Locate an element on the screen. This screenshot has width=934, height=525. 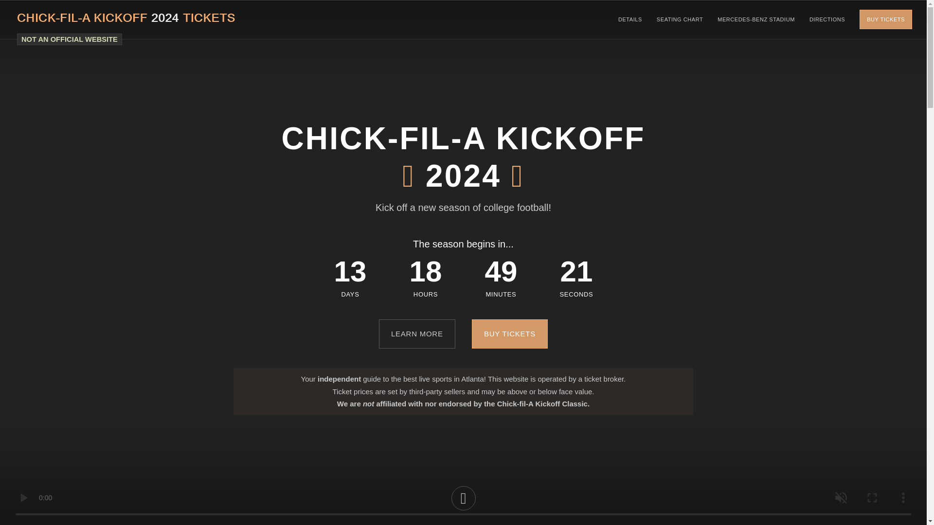
LEARN MORE is located at coordinates (417, 333).